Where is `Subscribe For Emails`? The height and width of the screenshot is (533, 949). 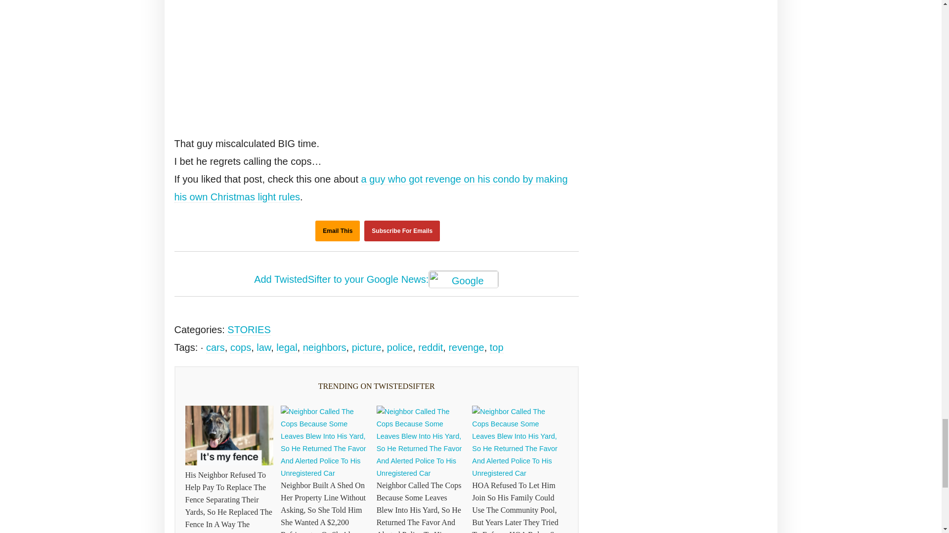
Subscribe For Emails is located at coordinates (402, 231).